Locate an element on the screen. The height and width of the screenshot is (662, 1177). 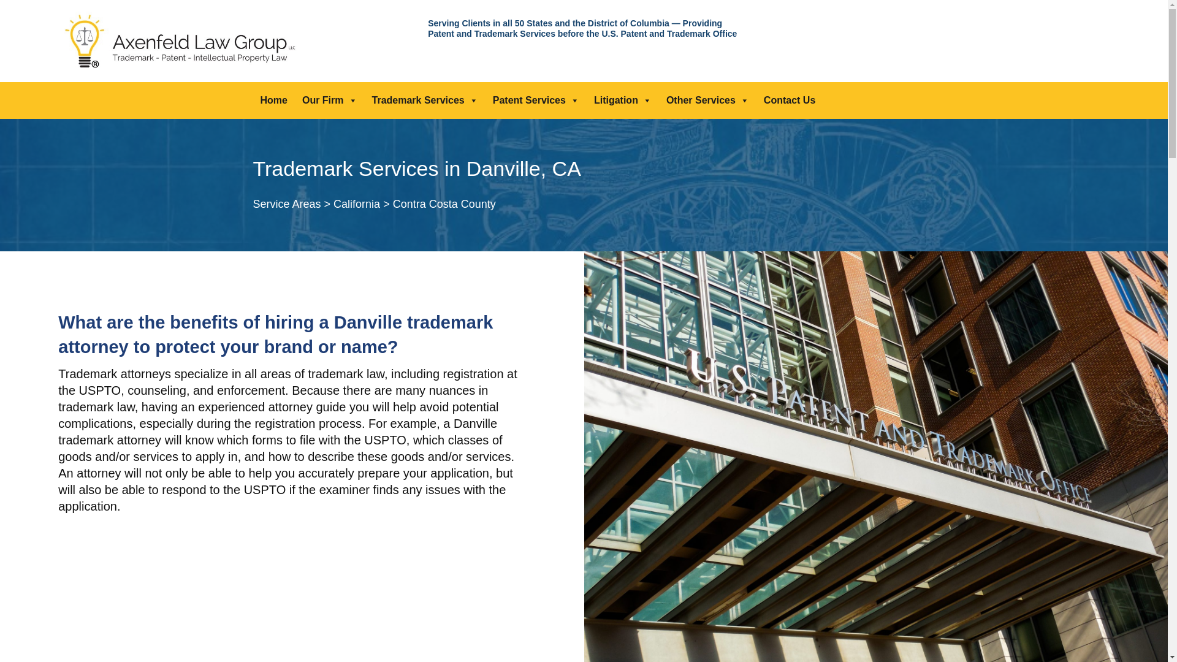
Litigation is located at coordinates (623, 101).